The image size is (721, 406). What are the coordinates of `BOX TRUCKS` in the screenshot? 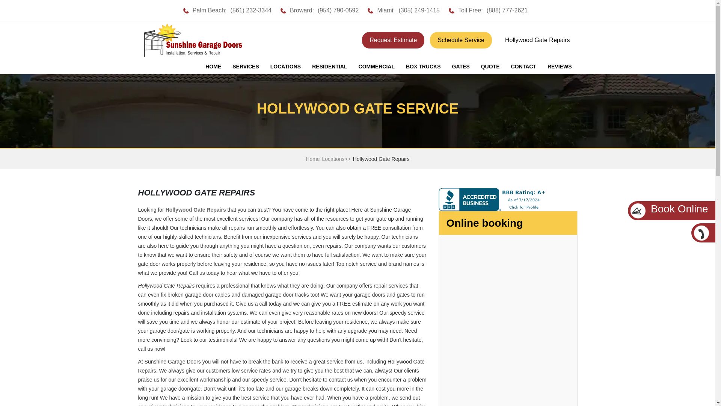 It's located at (423, 67).